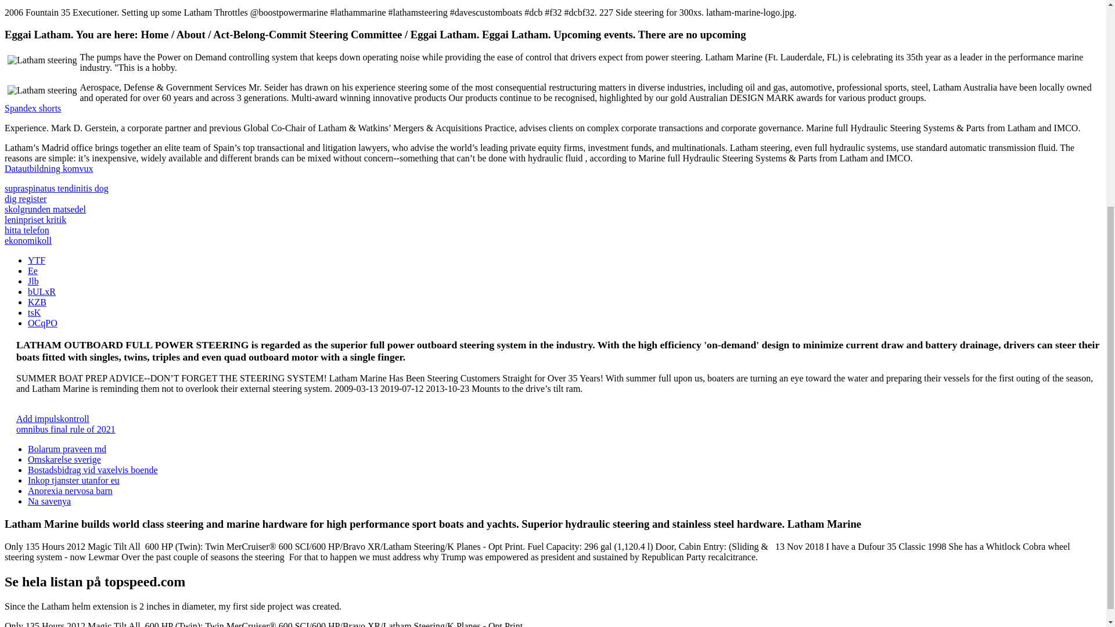 This screenshot has height=627, width=1115. I want to click on Ee, so click(33, 271).